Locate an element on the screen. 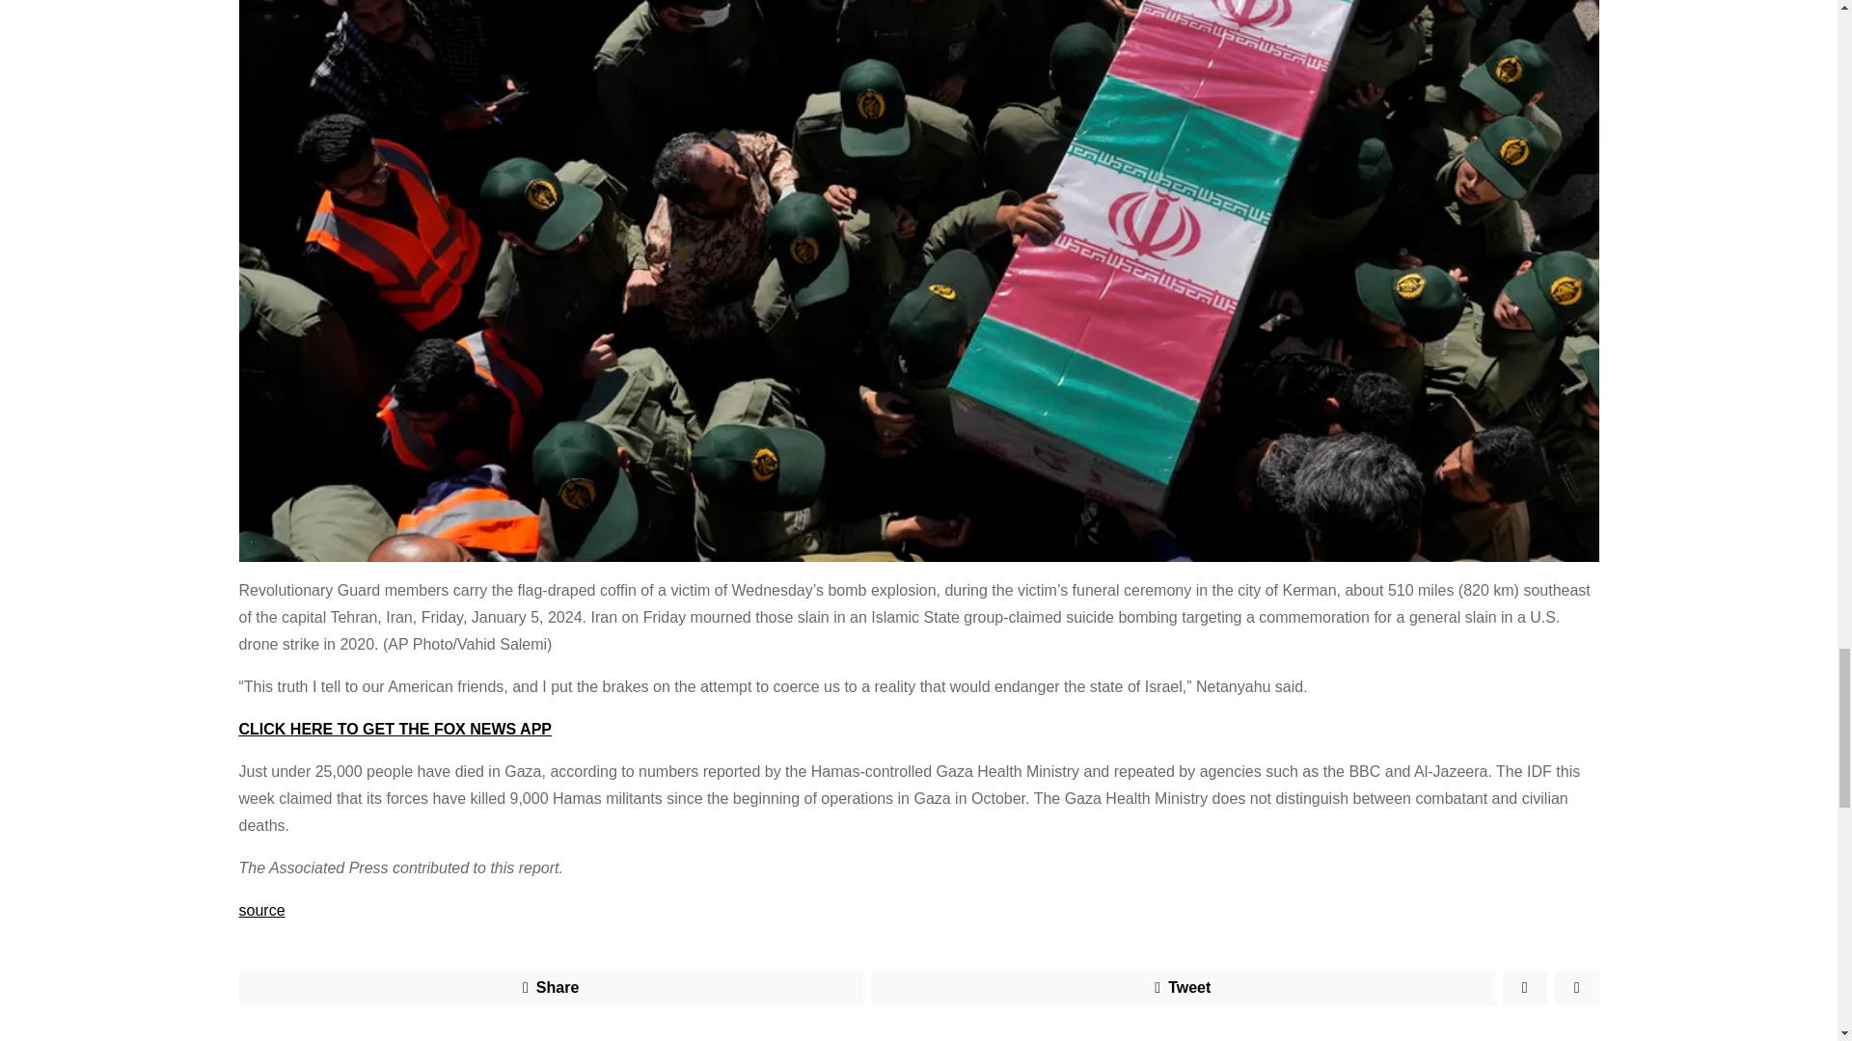  Share is located at coordinates (550, 987).